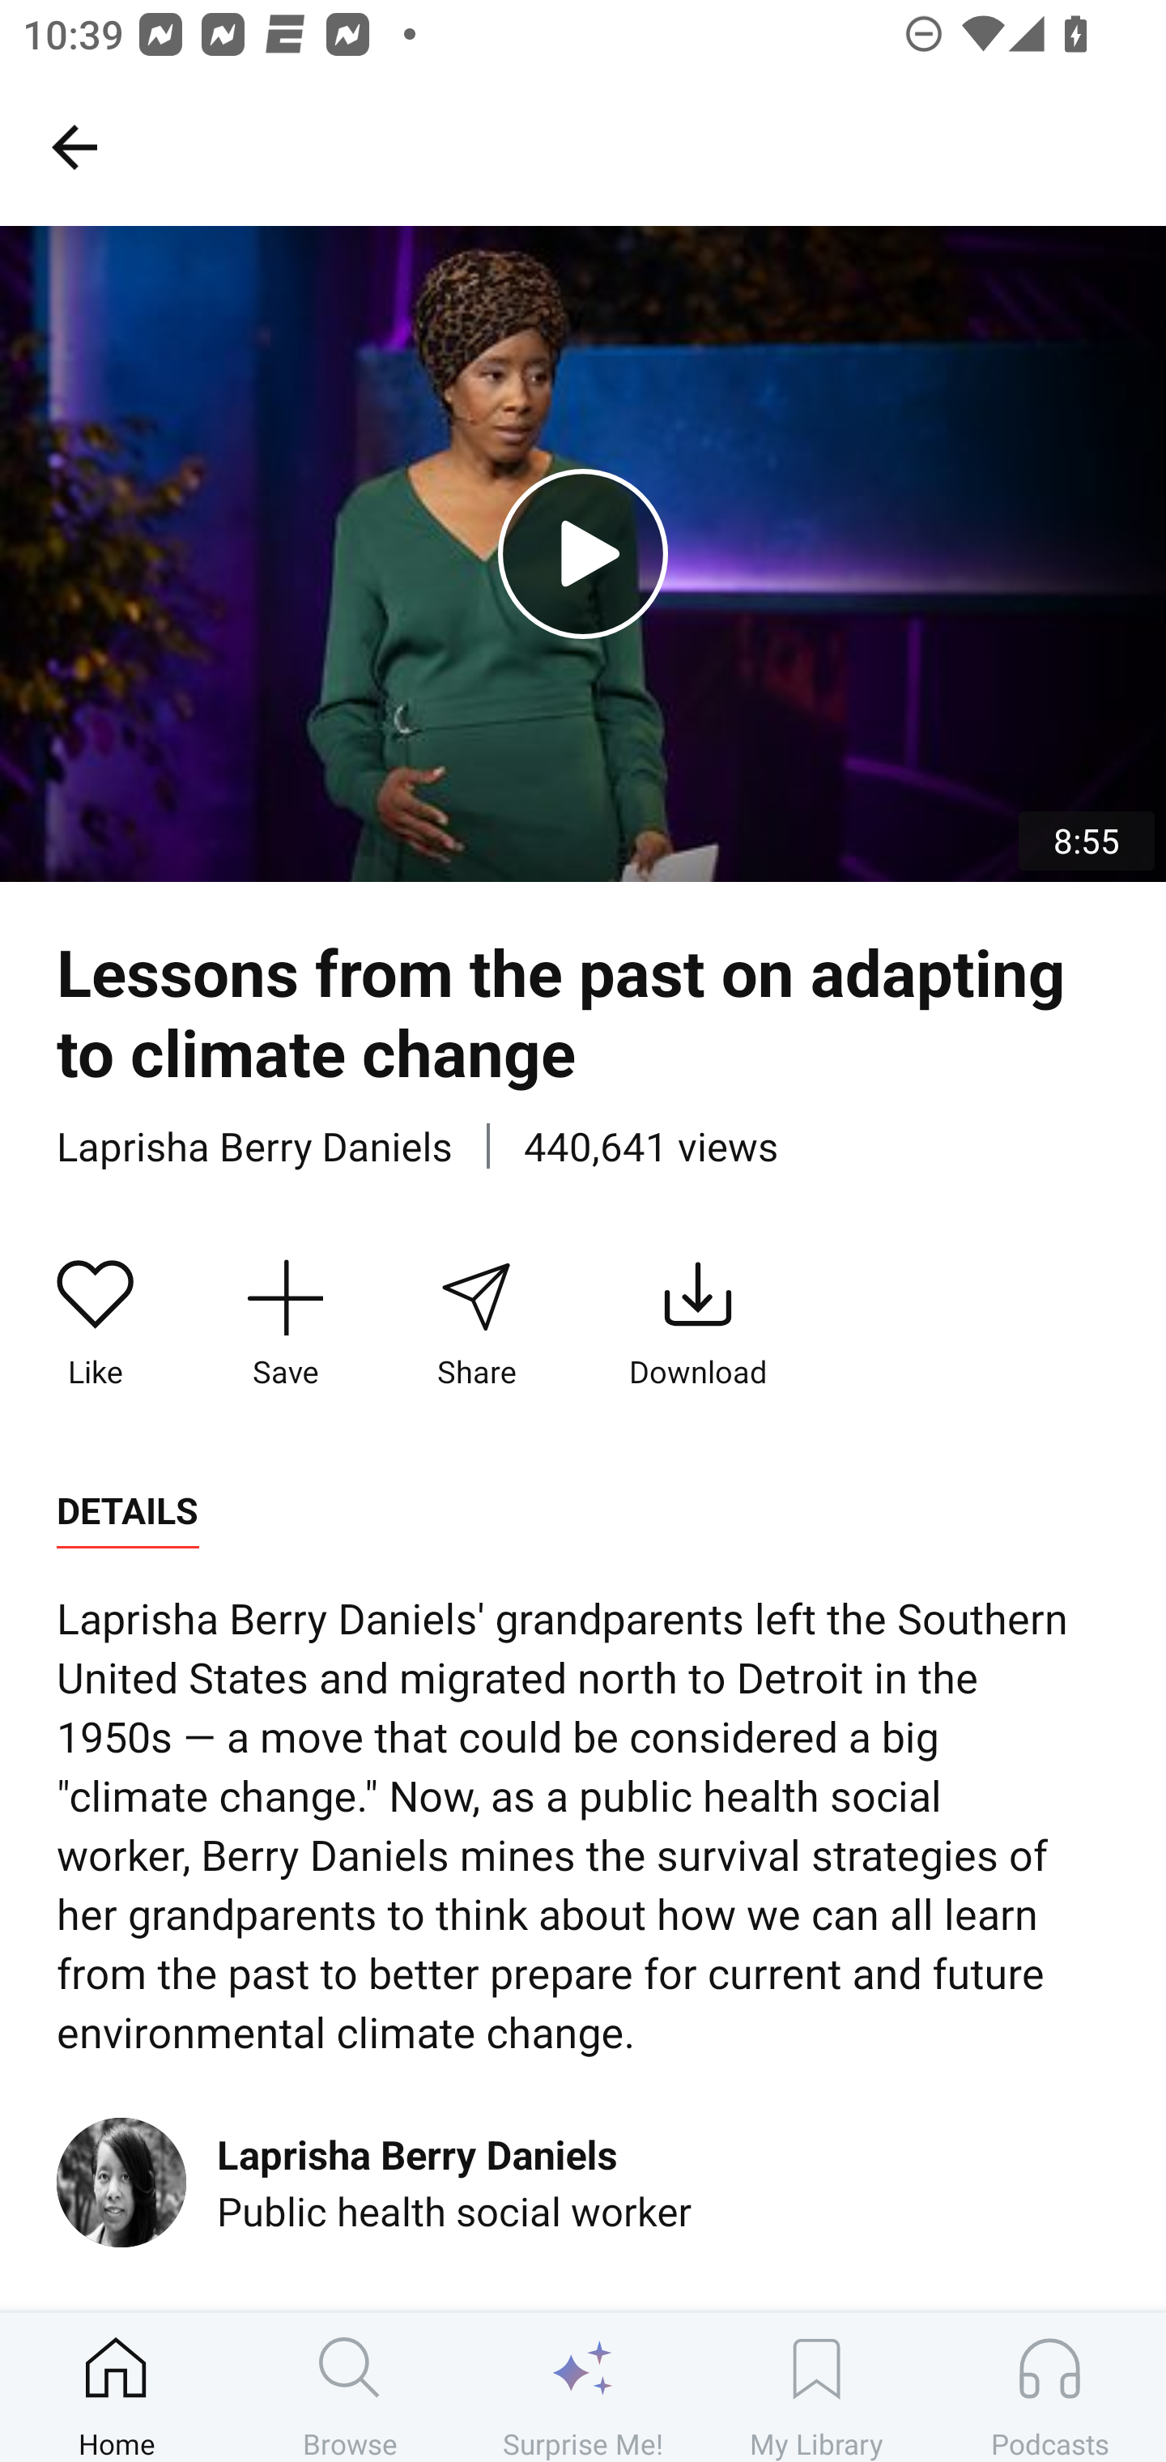 The width and height of the screenshot is (1166, 2462). Describe the element at coordinates (816, 2387) in the screenshot. I see `My Library` at that location.